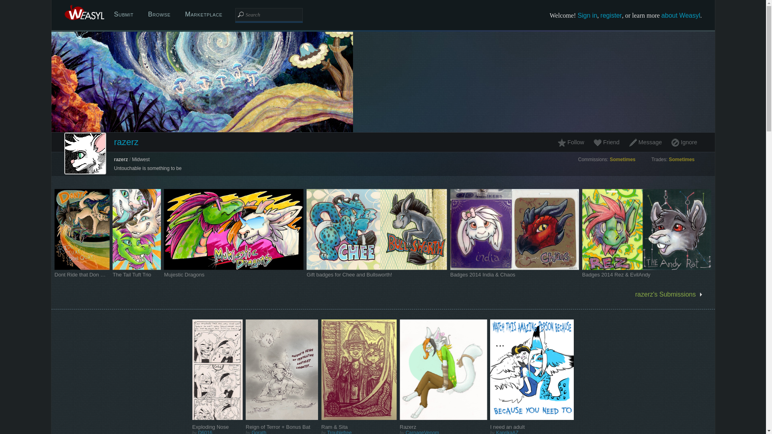 This screenshot has height=434, width=772. What do you see at coordinates (681, 15) in the screenshot?
I see `about Weasyl` at bounding box center [681, 15].